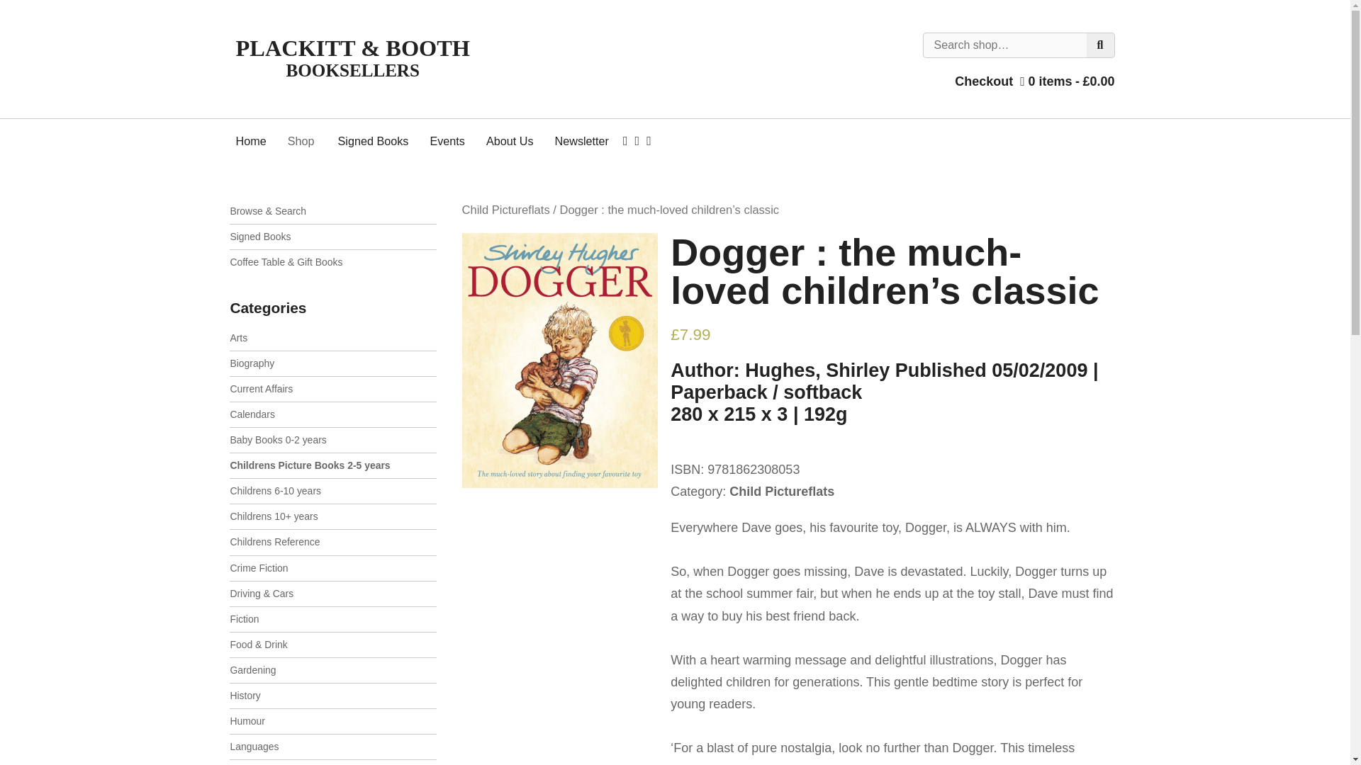 Image resolution: width=1361 pixels, height=765 pixels. Describe the element at coordinates (1100, 45) in the screenshot. I see `Search` at that location.